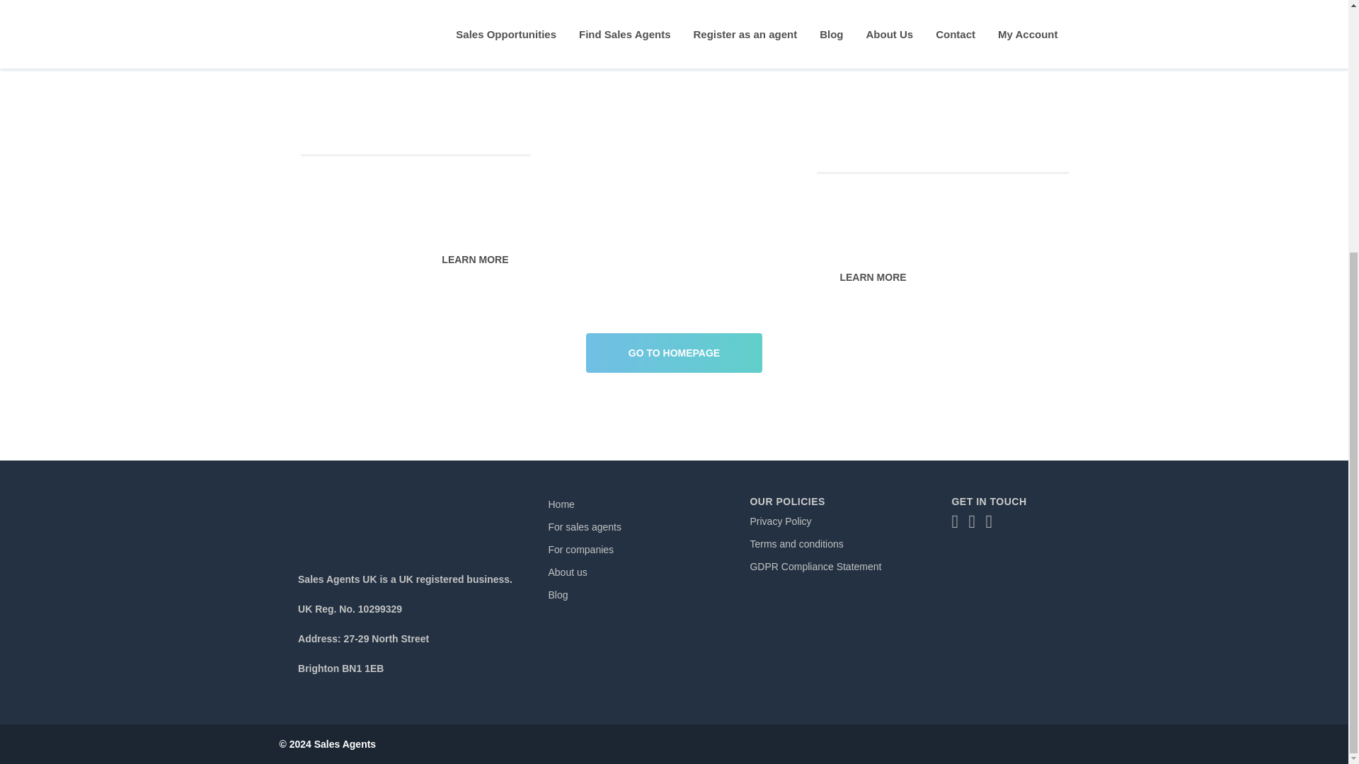 Image resolution: width=1359 pixels, height=764 pixels. What do you see at coordinates (674, 352) in the screenshot?
I see `GO TO HOMEPAGE` at bounding box center [674, 352].